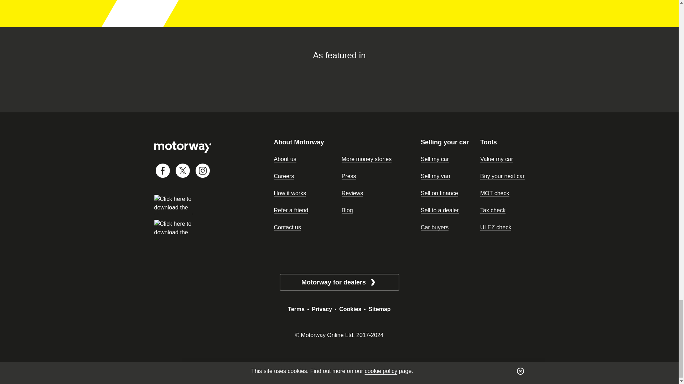  Describe the element at coordinates (443, 176) in the screenshot. I see `Sell my van` at that location.